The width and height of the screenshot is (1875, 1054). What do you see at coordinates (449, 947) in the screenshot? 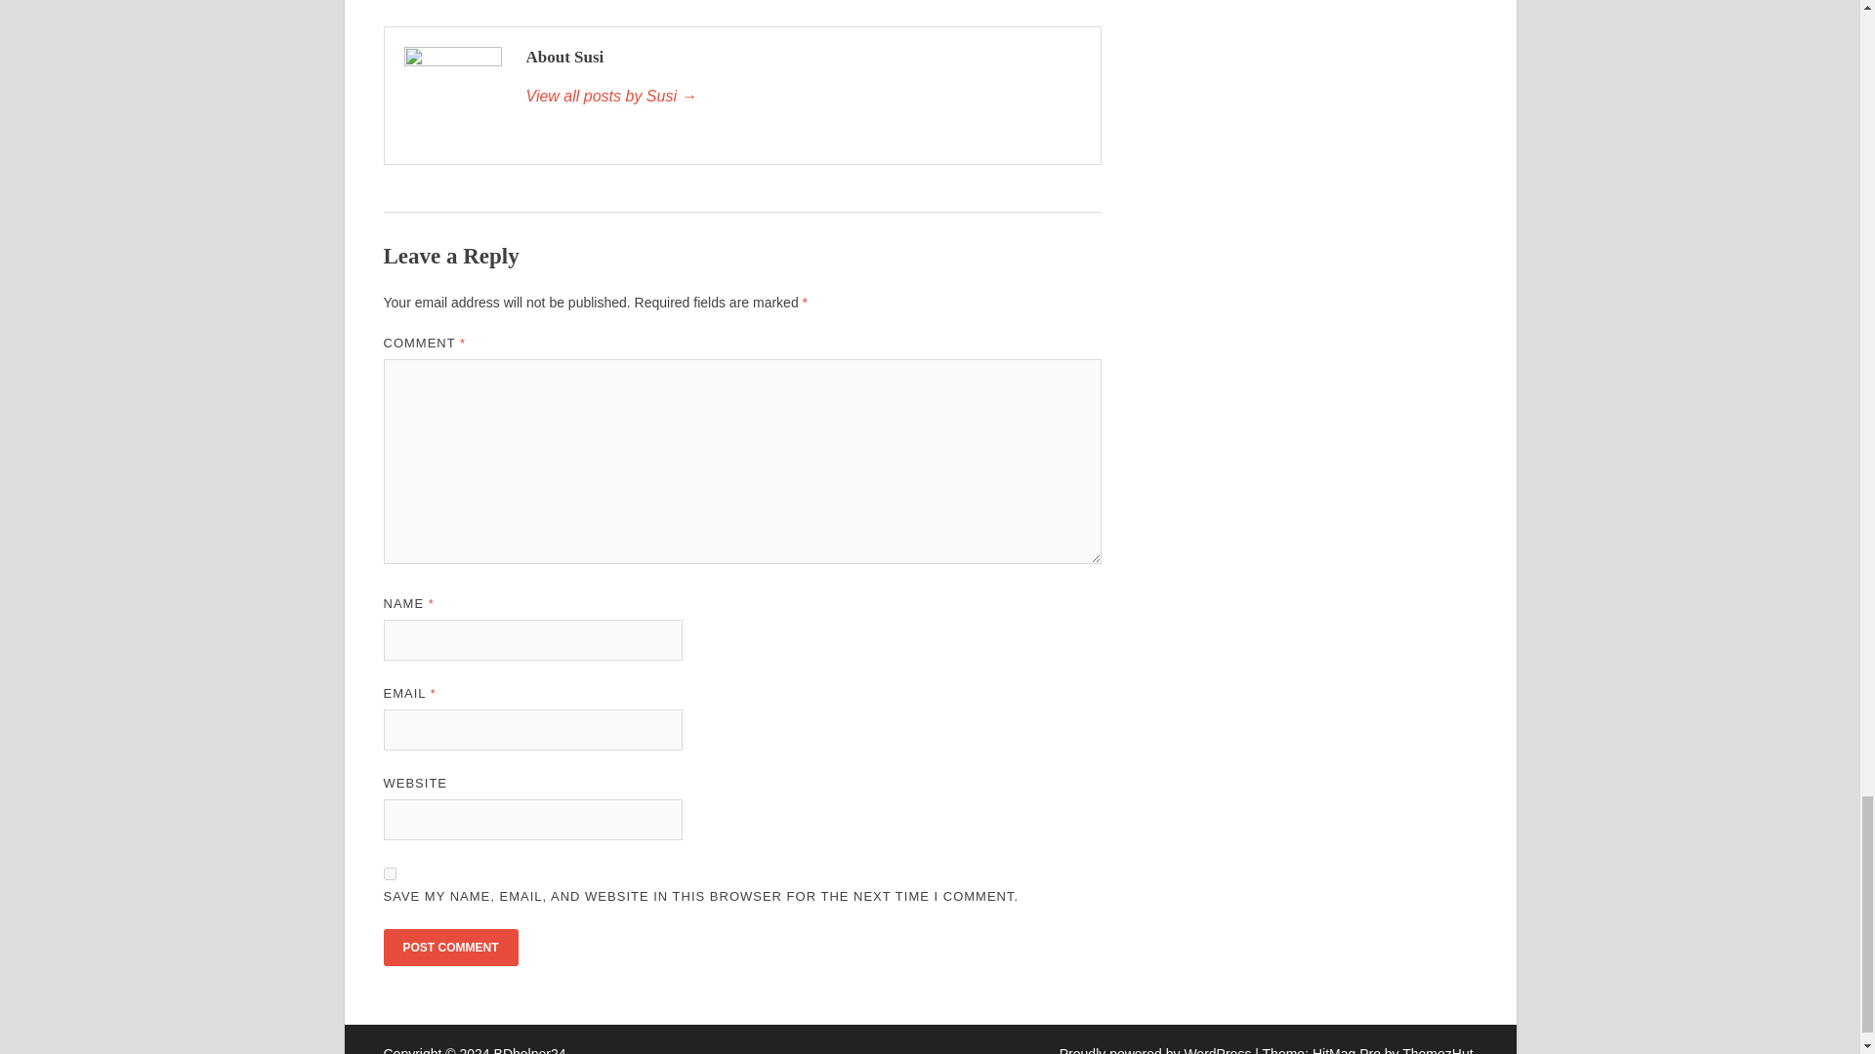
I see `Post Comment` at bounding box center [449, 947].